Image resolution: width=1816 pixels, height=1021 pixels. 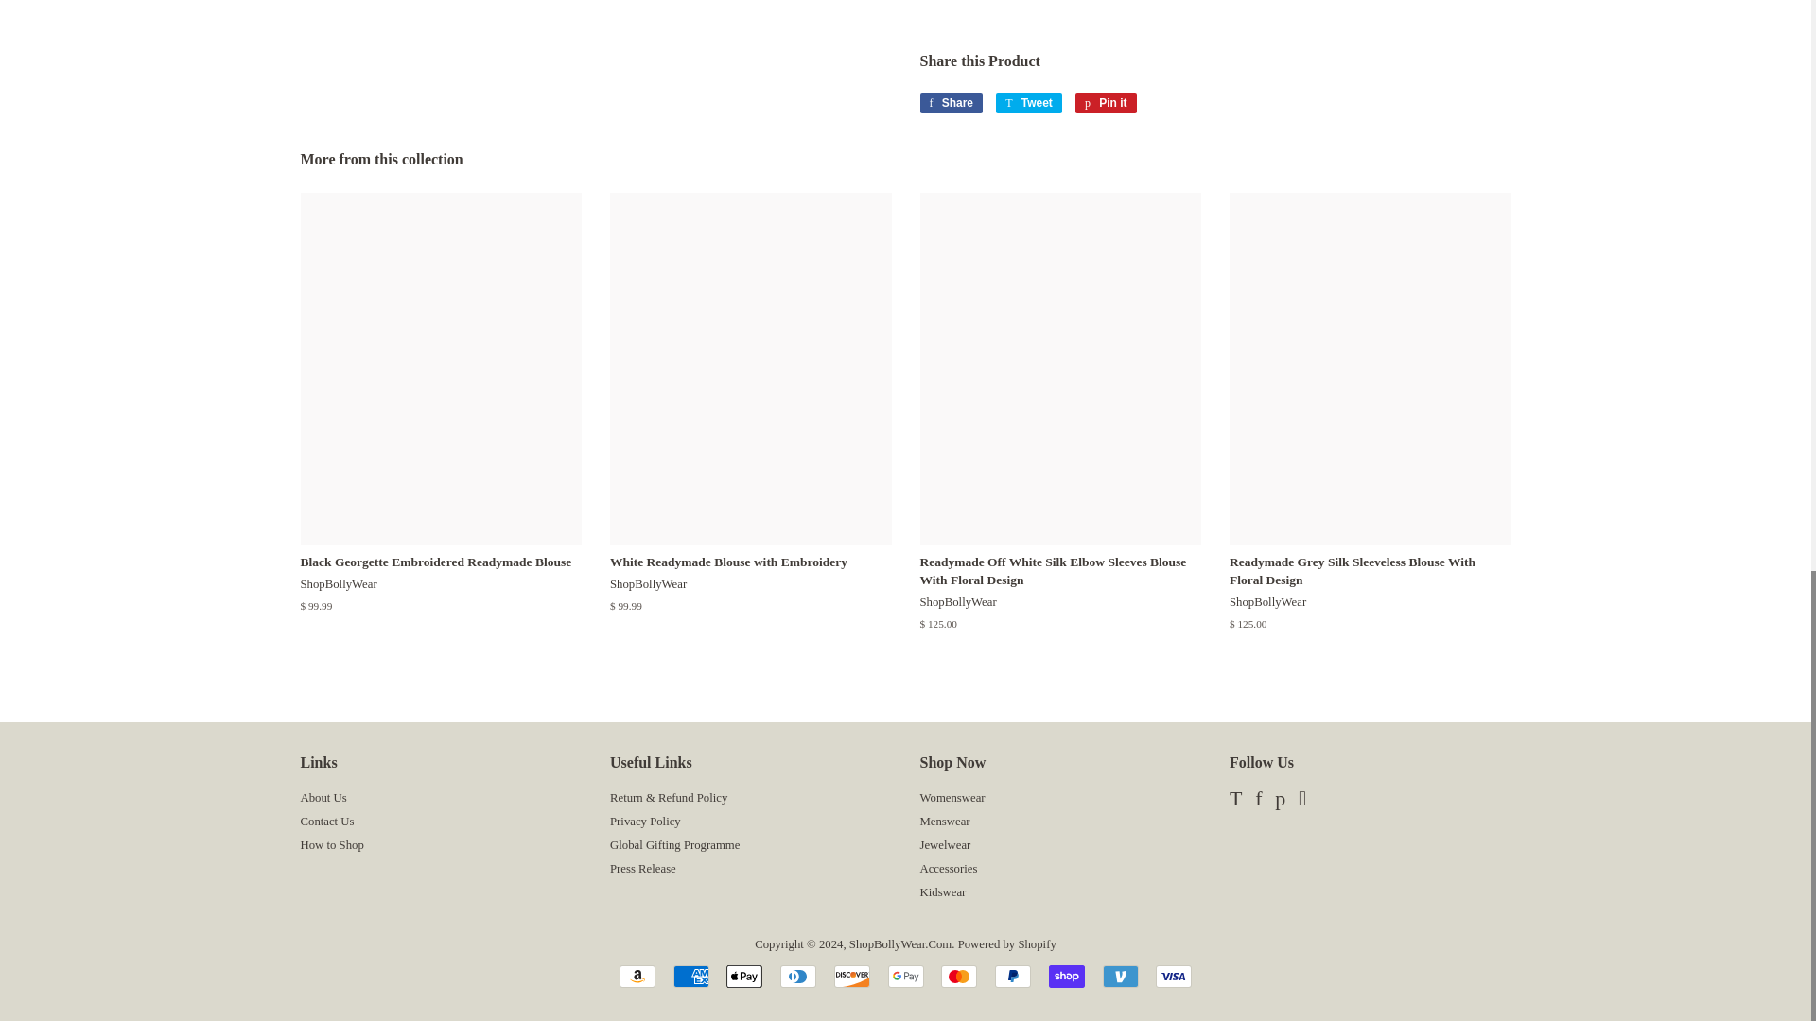 I want to click on Pin on Pinterest, so click(x=1105, y=102).